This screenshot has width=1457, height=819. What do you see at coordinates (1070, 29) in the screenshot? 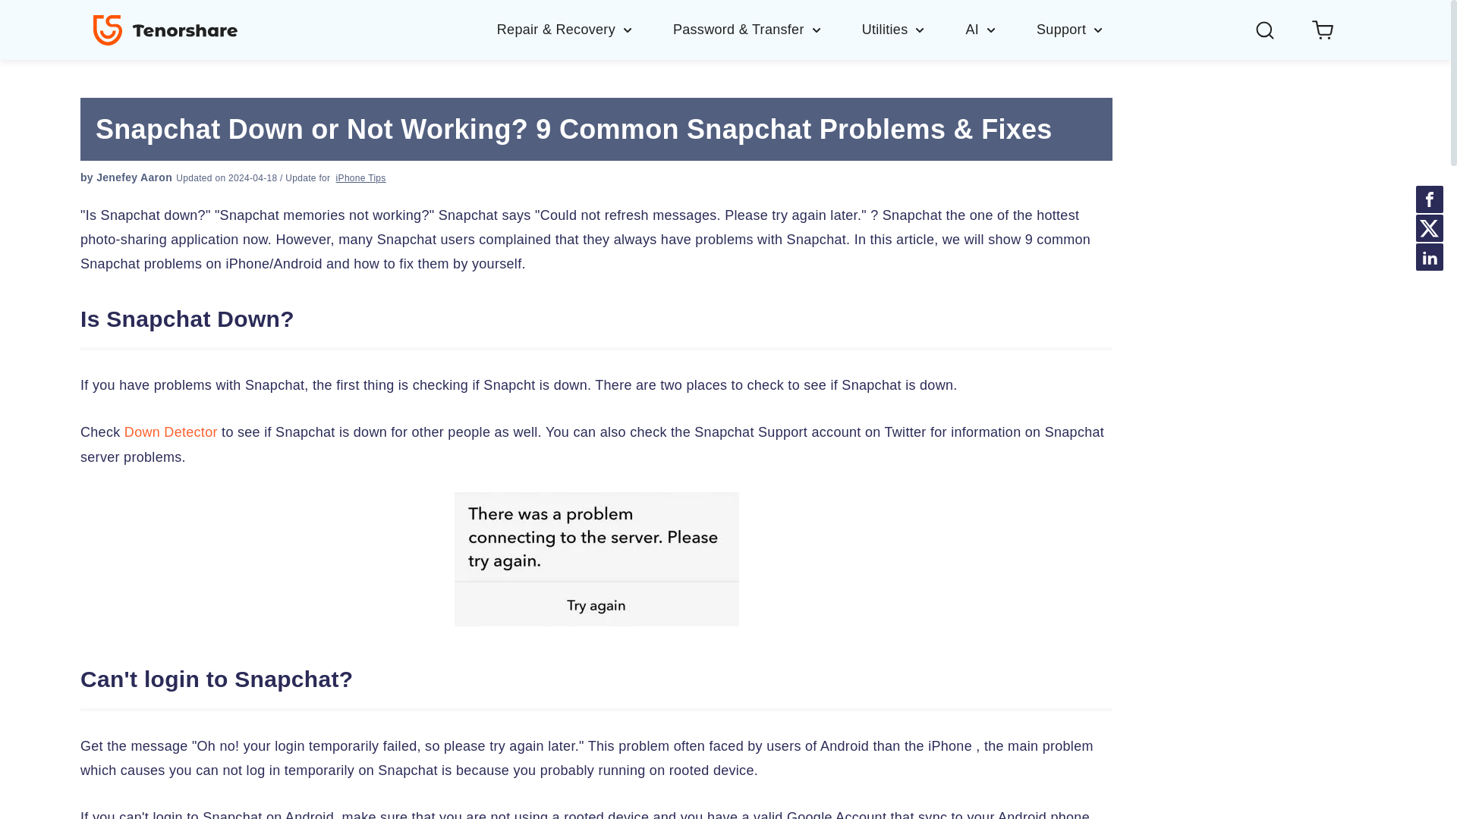
I see `Support` at bounding box center [1070, 29].